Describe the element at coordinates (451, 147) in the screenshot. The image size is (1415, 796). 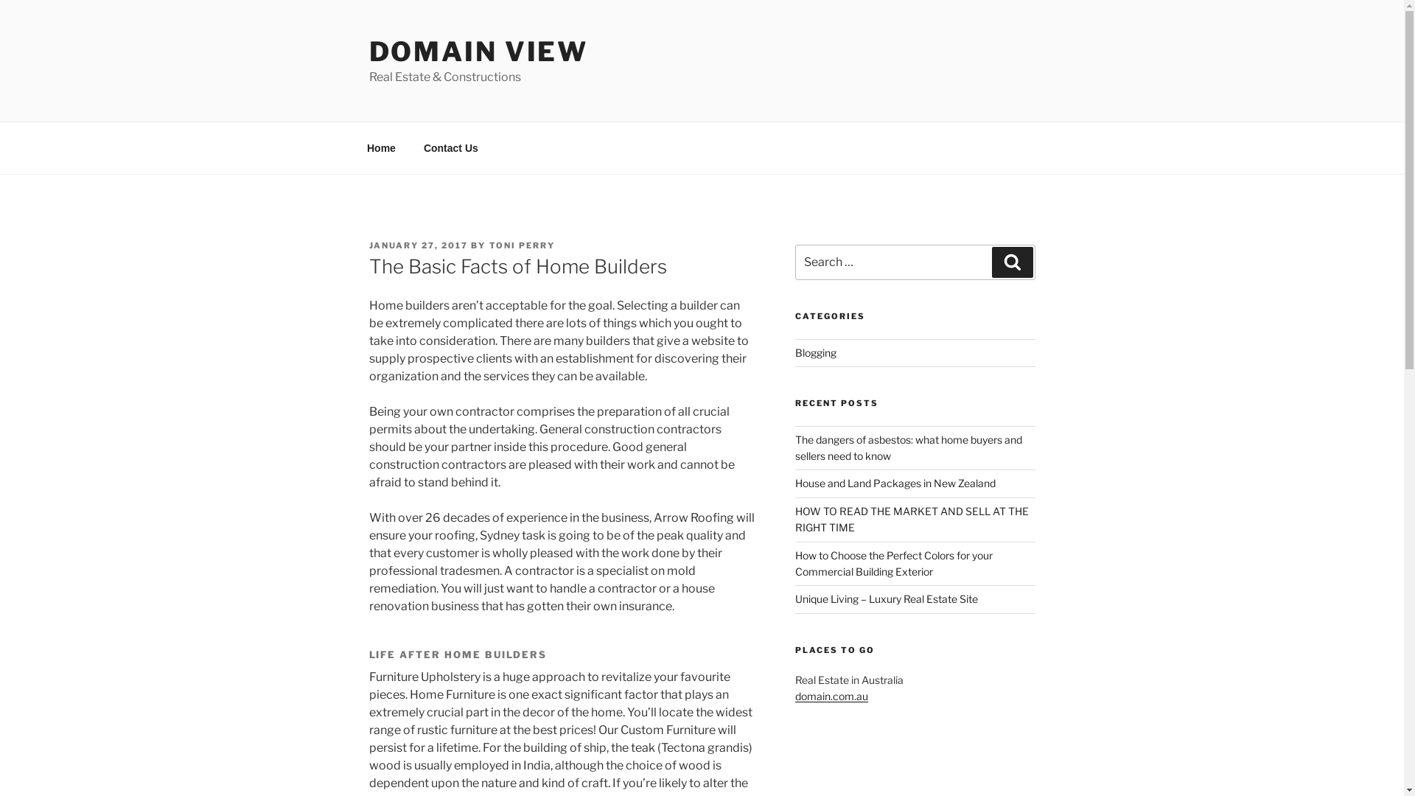
I see `Contact Us` at that location.